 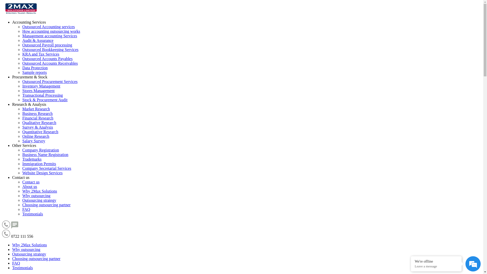 What do you see at coordinates (36, 109) in the screenshot?
I see `Market Research` at bounding box center [36, 109].